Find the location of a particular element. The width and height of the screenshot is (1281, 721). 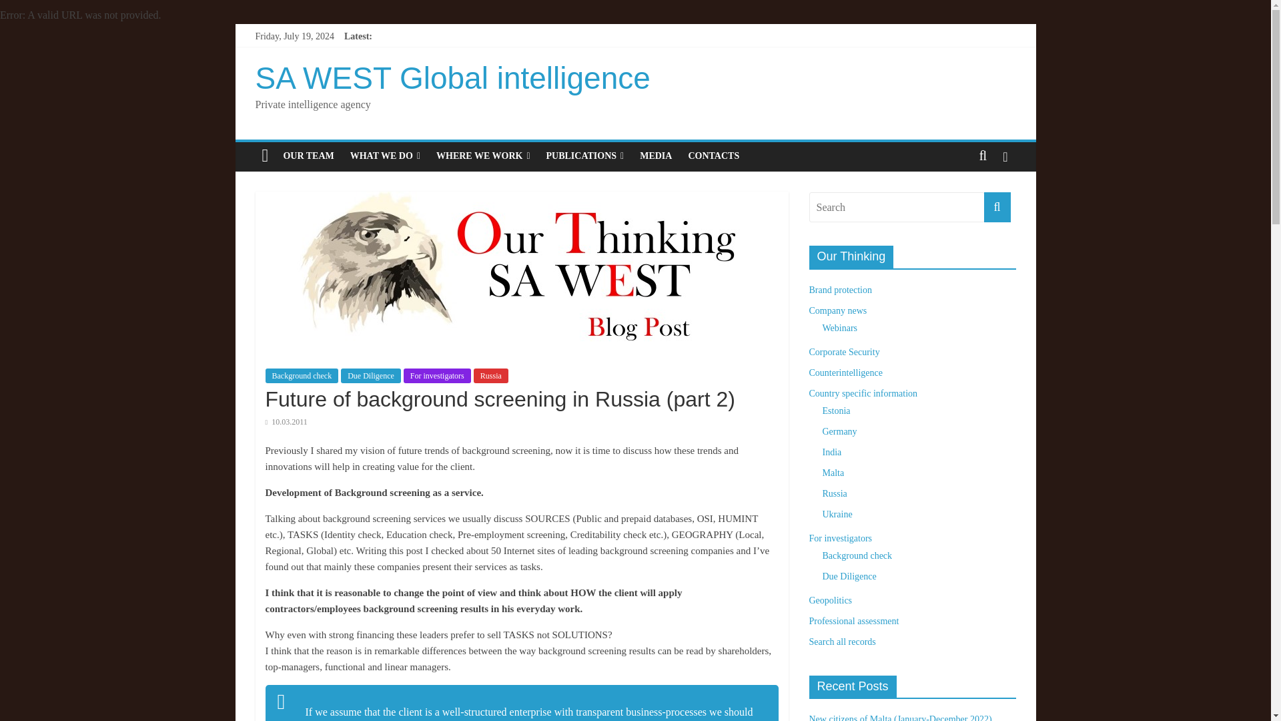

Background check is located at coordinates (302, 375).